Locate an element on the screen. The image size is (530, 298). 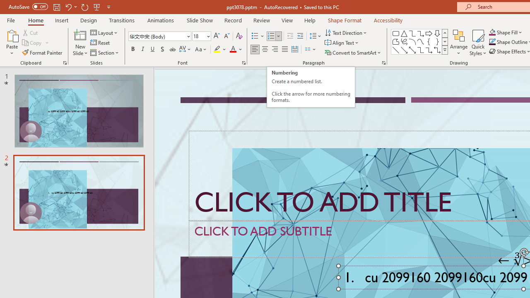
Increase Indent is located at coordinates (300, 36).